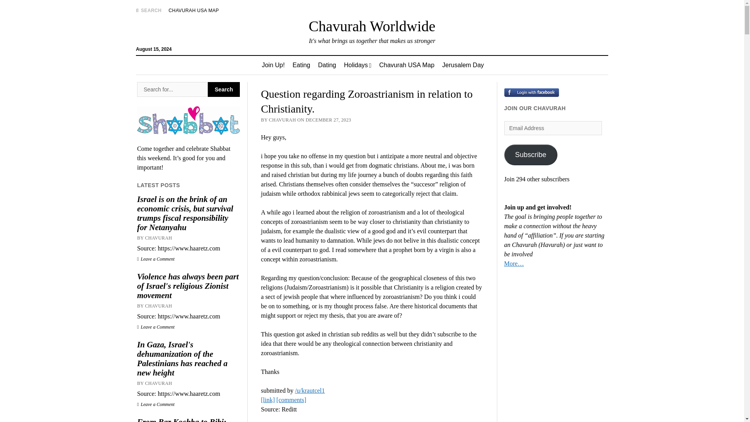 Image resolution: width=750 pixels, height=422 pixels. I want to click on Search, so click(487, 66).